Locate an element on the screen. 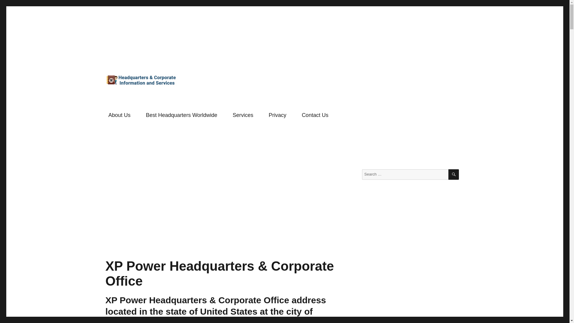  About Us is located at coordinates (120, 115).